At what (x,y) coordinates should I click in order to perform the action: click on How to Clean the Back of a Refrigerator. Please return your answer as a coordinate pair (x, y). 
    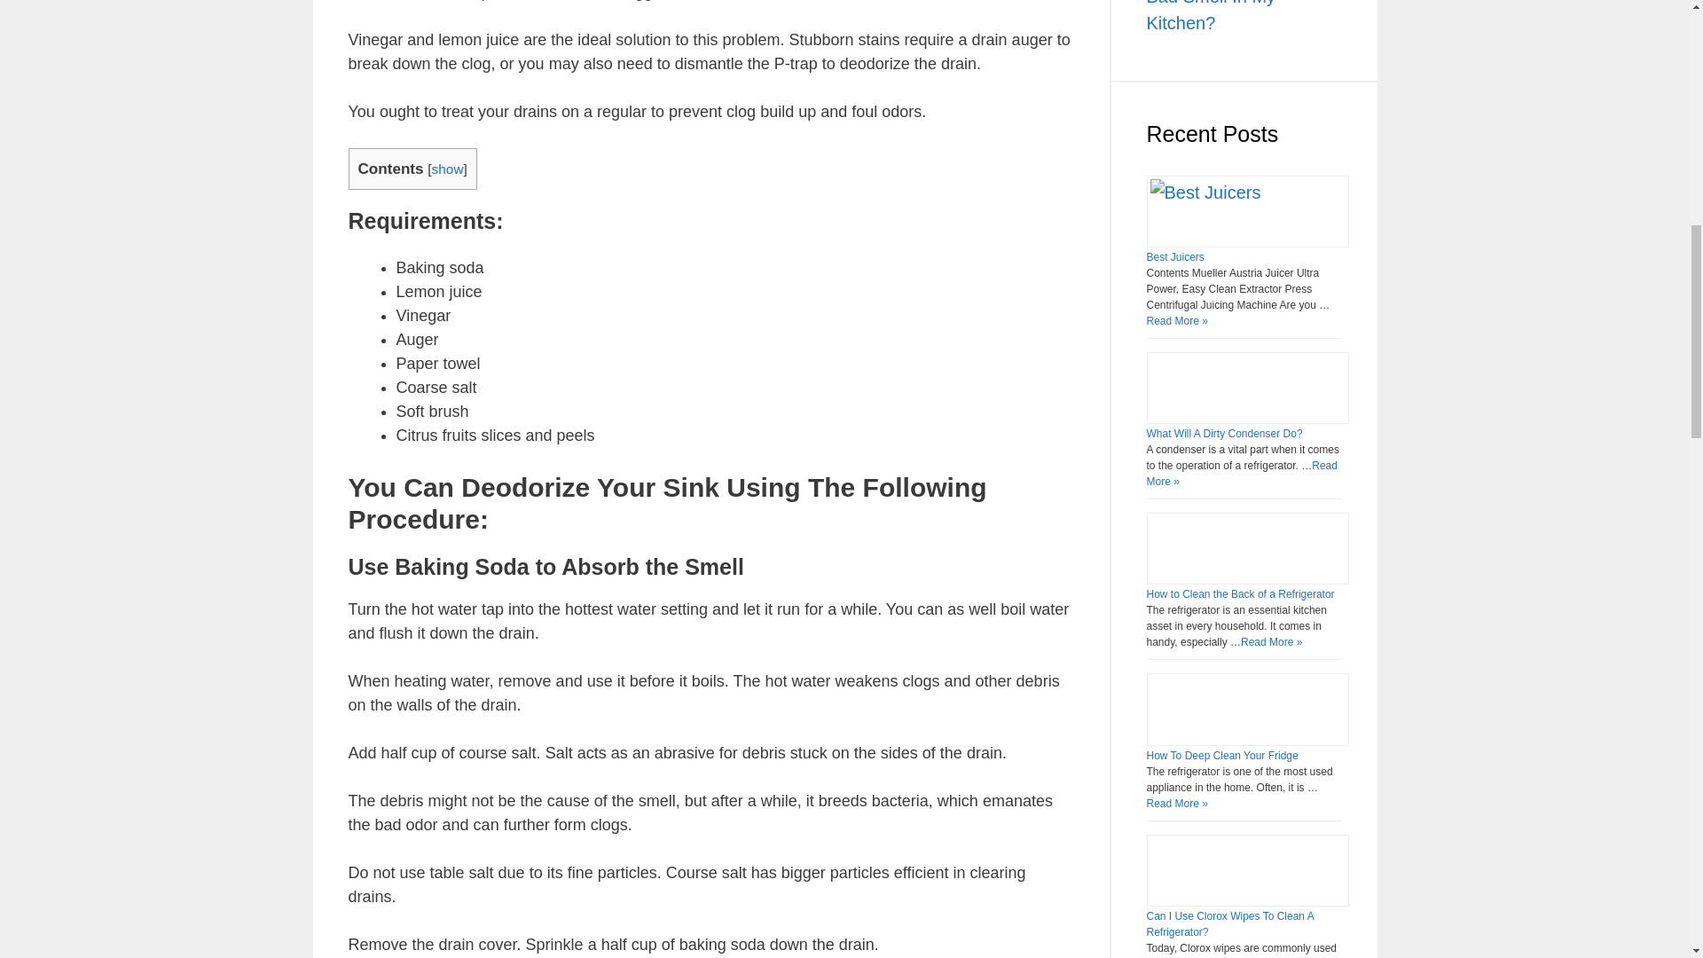
    Looking at the image, I should click on (1240, 594).